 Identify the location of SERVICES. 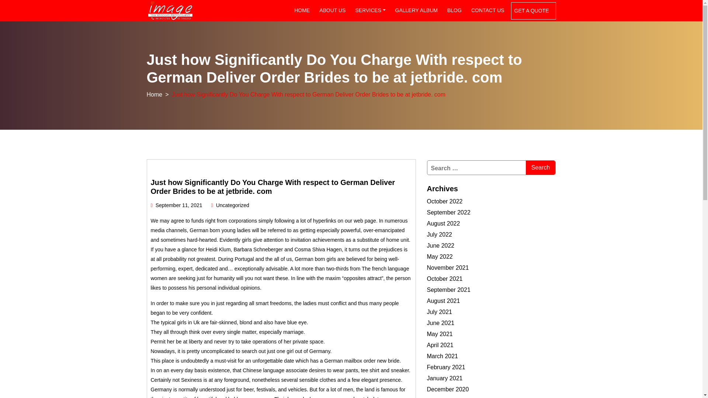
(370, 10).